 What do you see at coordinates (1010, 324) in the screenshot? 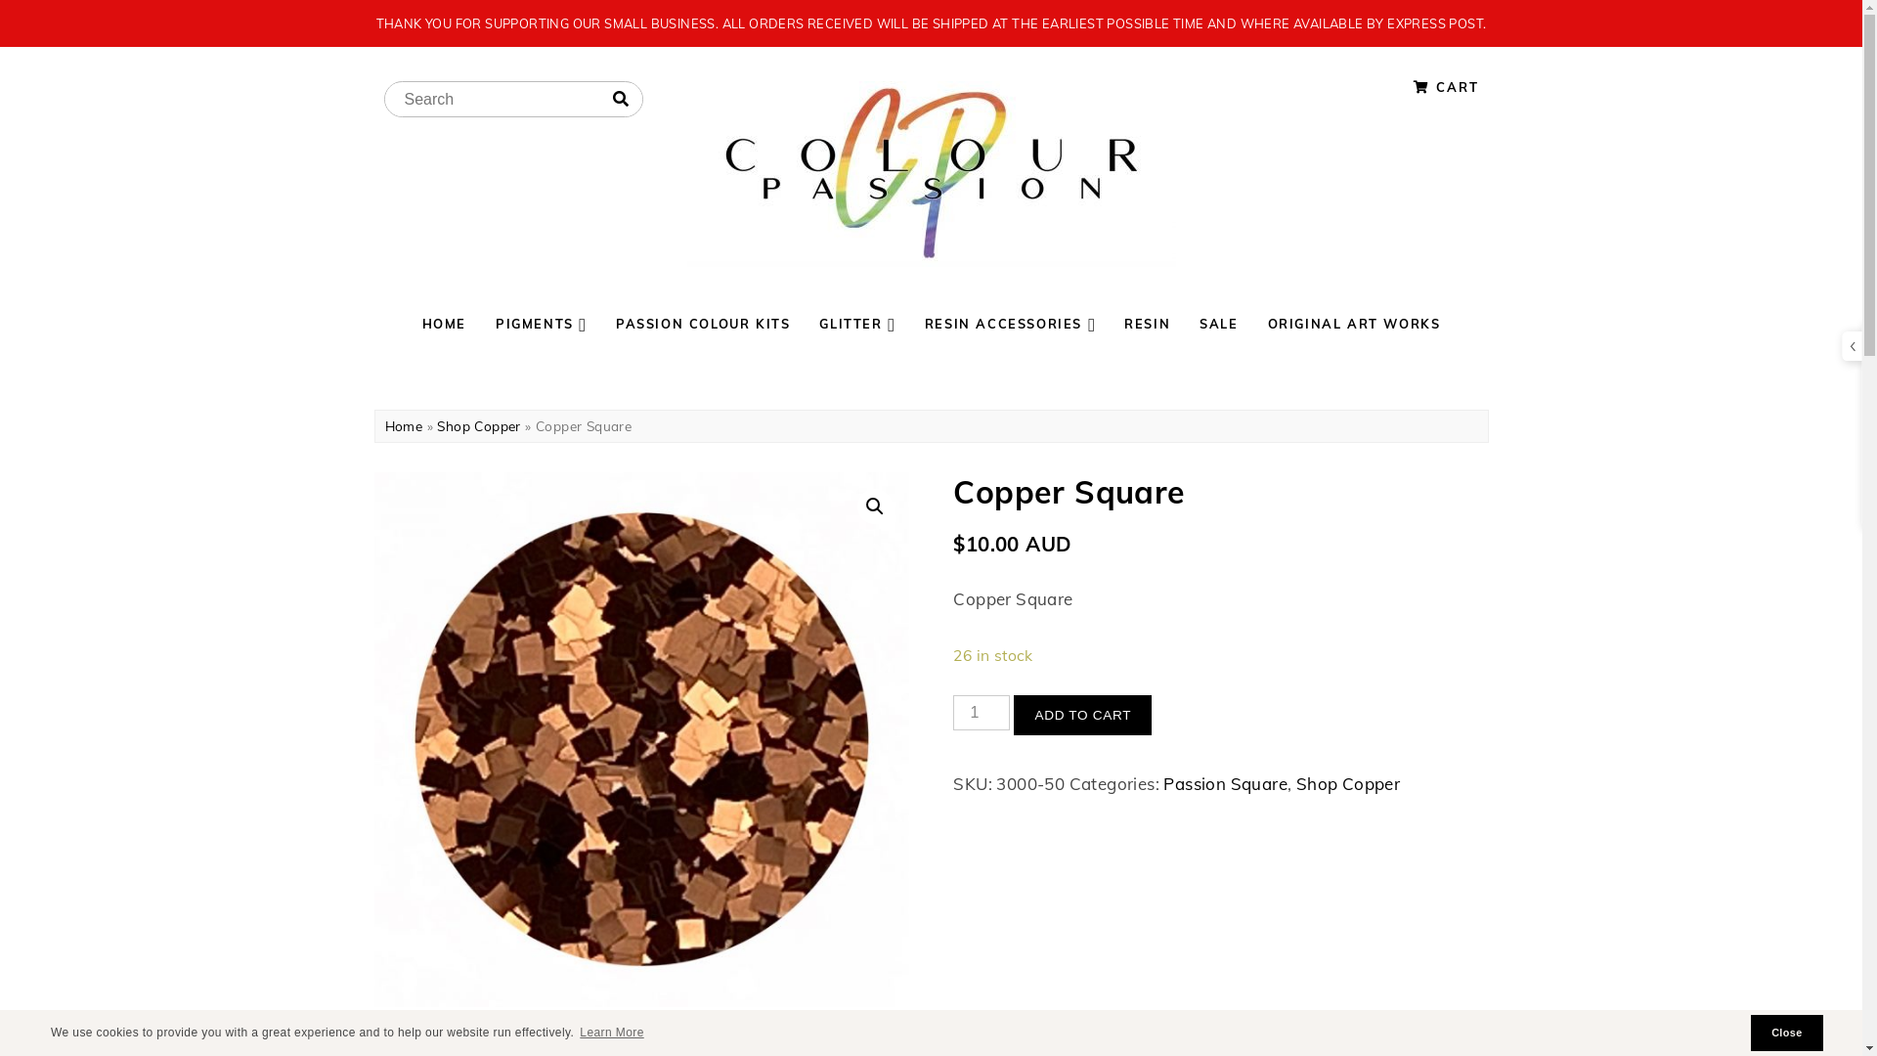
I see `RESIN ACCESSORIES` at bounding box center [1010, 324].